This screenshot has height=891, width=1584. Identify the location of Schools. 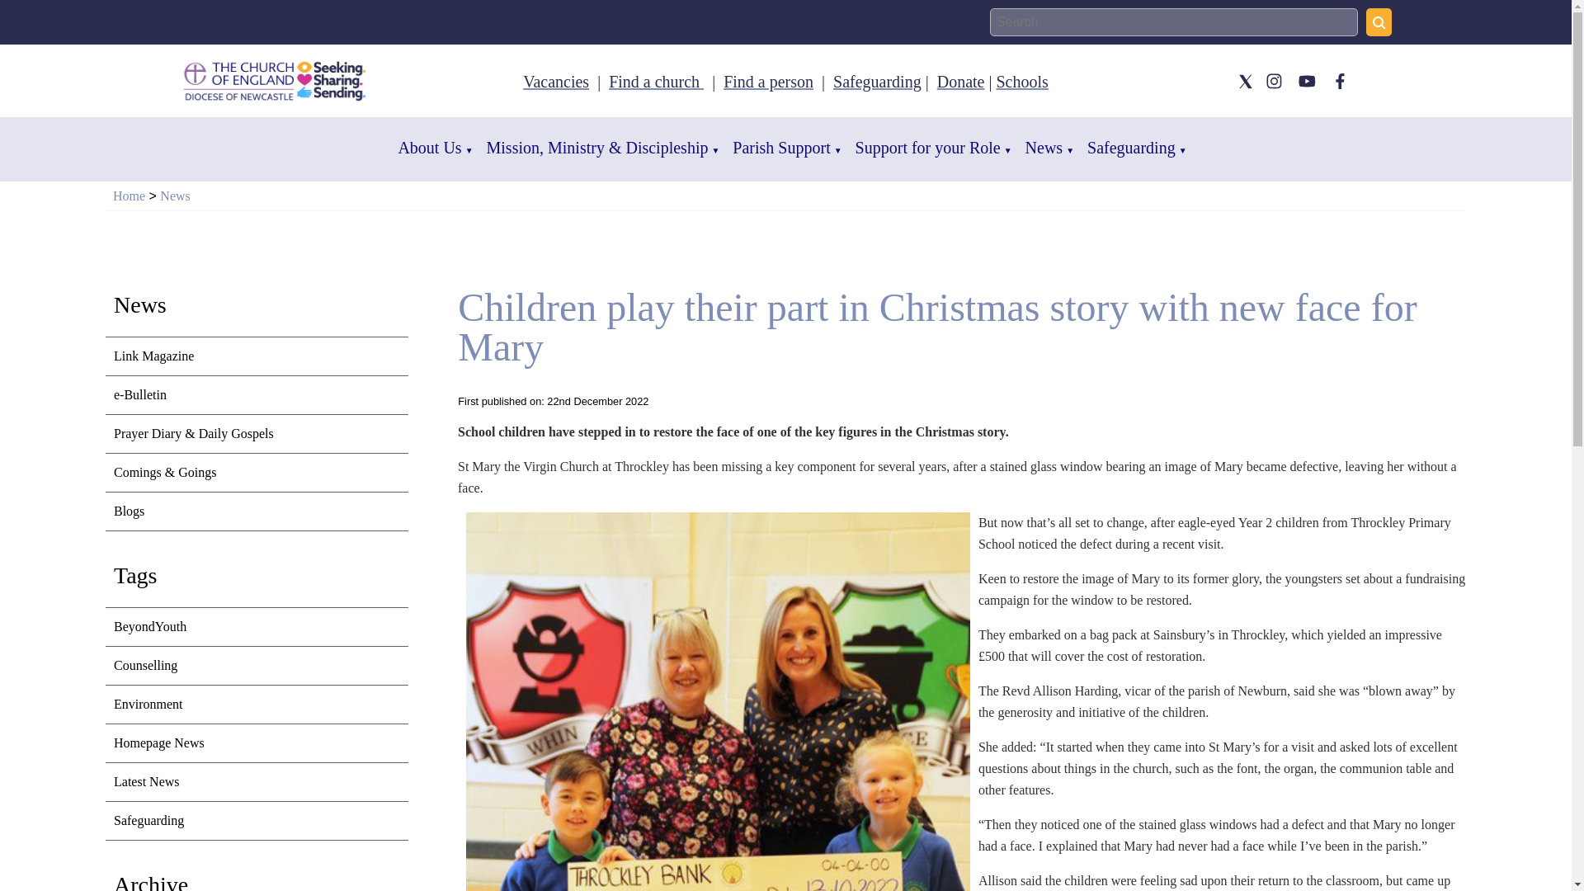
(1021, 81).